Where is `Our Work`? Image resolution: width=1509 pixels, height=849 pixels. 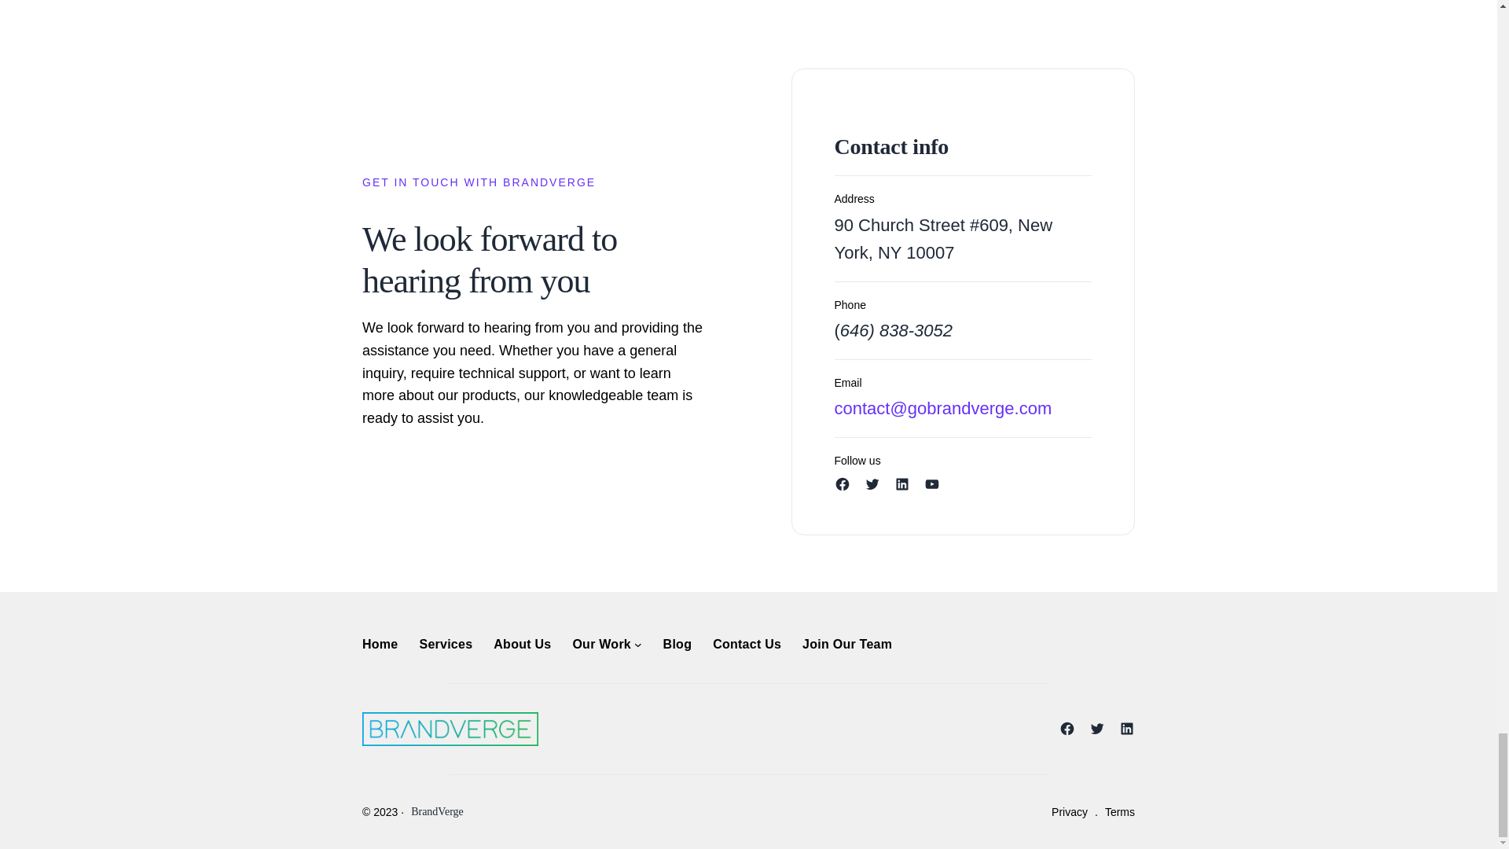
Our Work is located at coordinates (600, 644).